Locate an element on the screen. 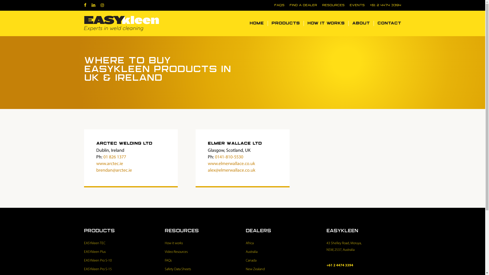 Image resolution: width=489 pixels, height=275 pixels. EASYkleen TEC is located at coordinates (121, 243).